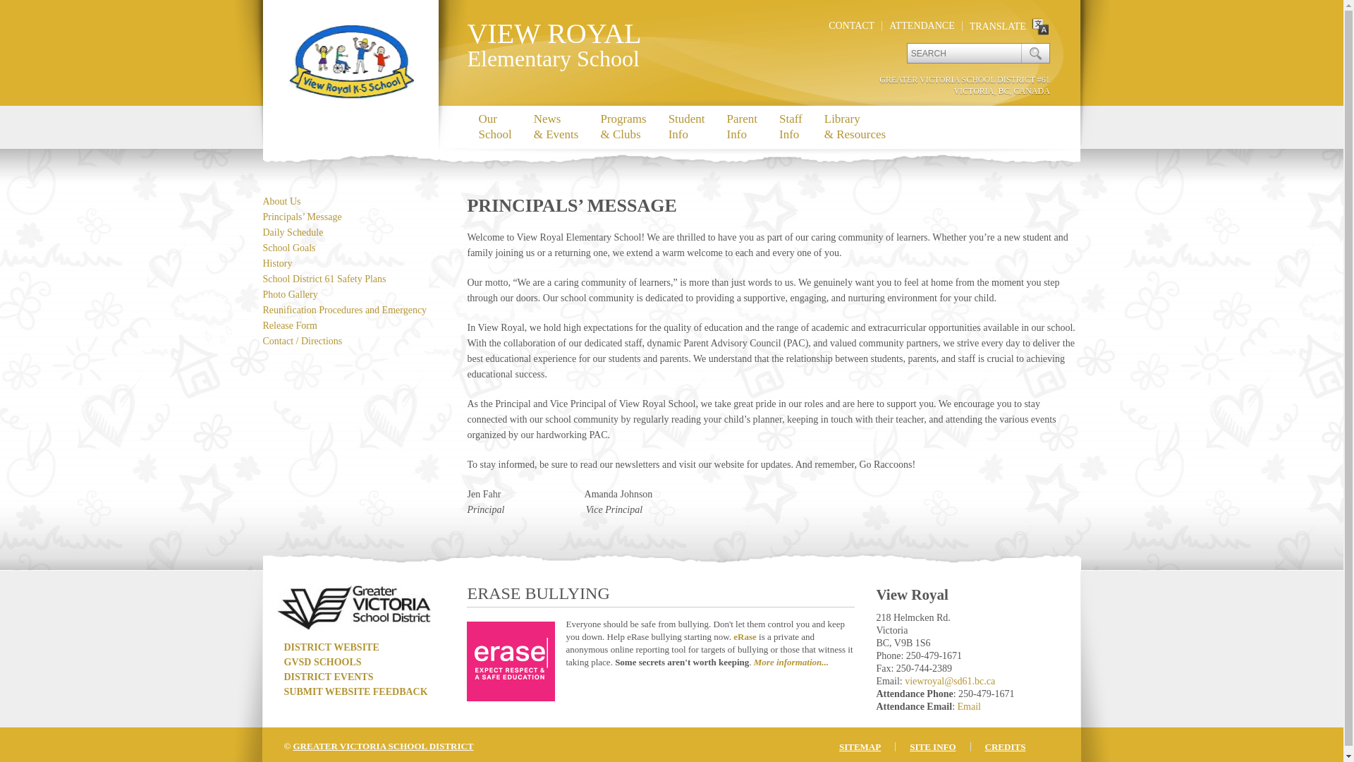 The image size is (1354, 762). What do you see at coordinates (1035, 54) in the screenshot?
I see ` ` at bounding box center [1035, 54].